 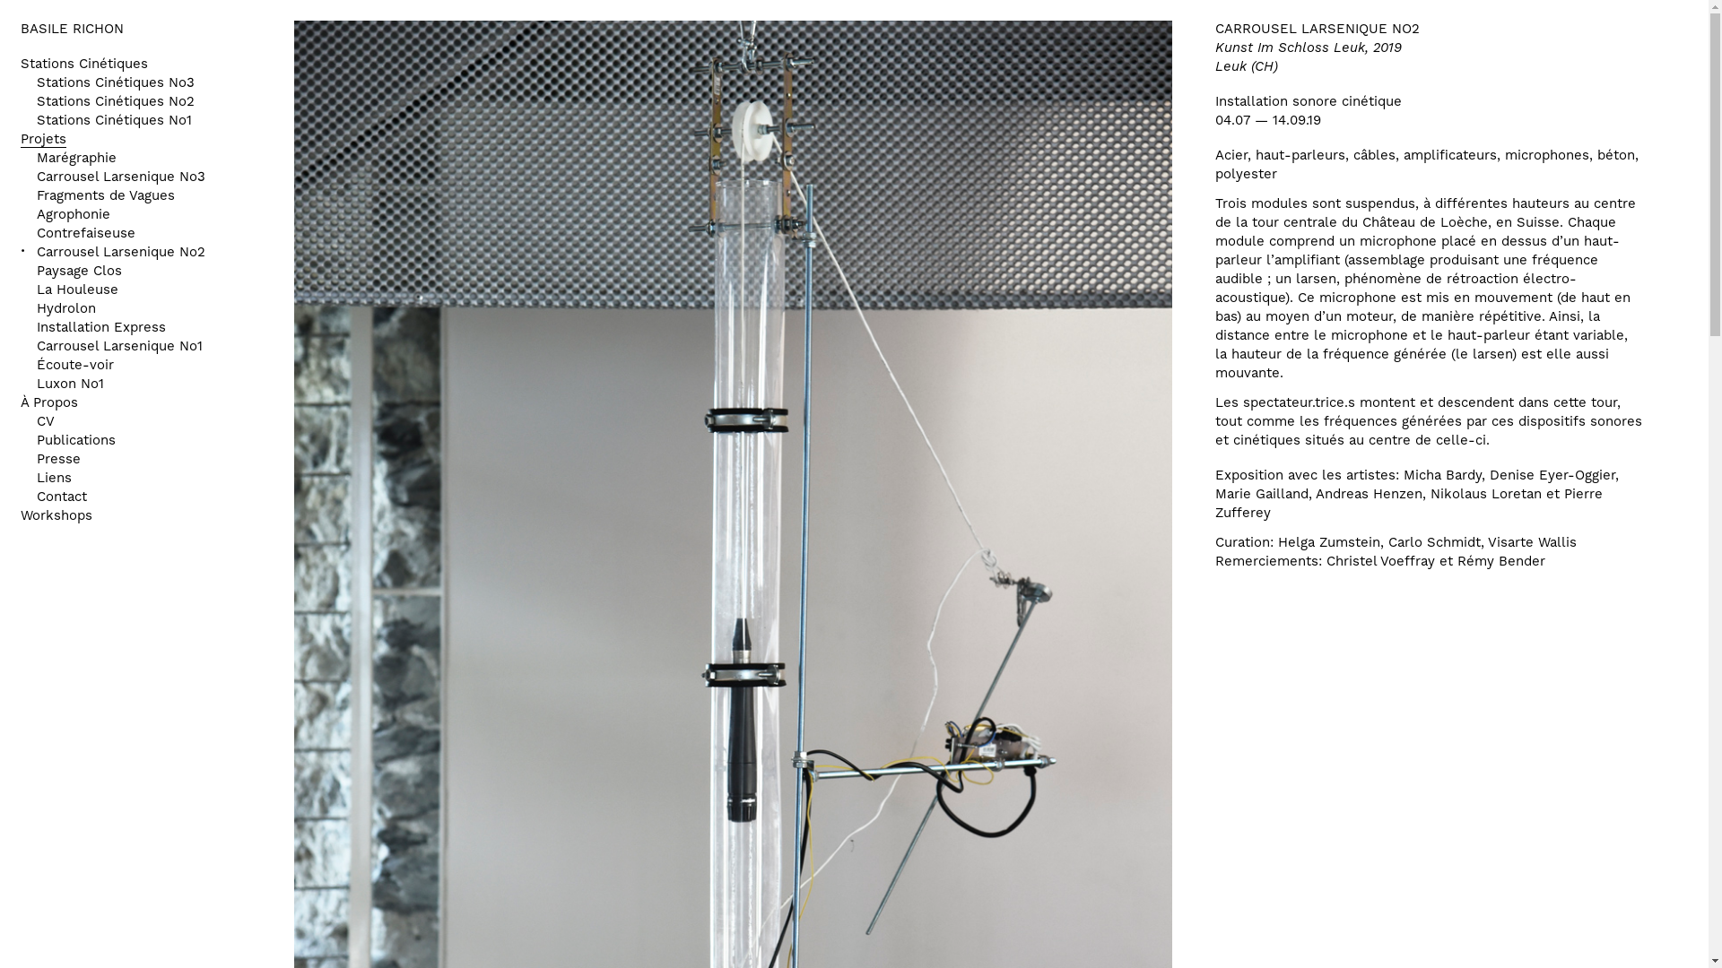 What do you see at coordinates (73, 215) in the screenshot?
I see `Agrophonie` at bounding box center [73, 215].